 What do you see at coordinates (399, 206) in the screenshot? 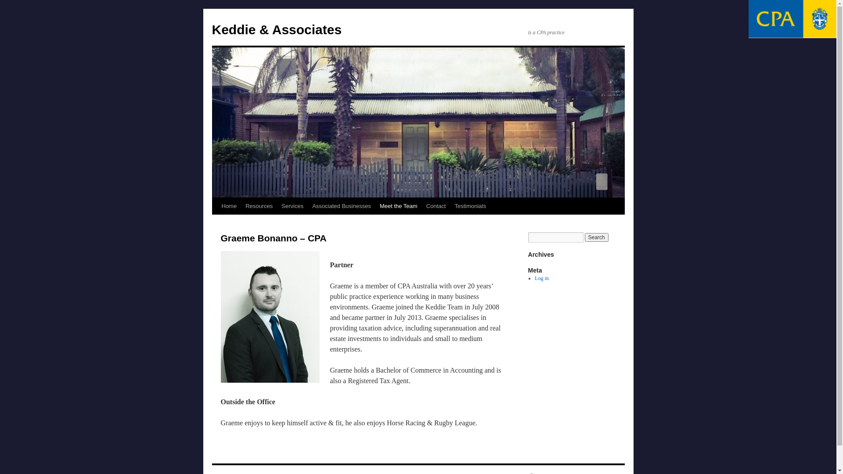
I see `Meet the Team` at bounding box center [399, 206].